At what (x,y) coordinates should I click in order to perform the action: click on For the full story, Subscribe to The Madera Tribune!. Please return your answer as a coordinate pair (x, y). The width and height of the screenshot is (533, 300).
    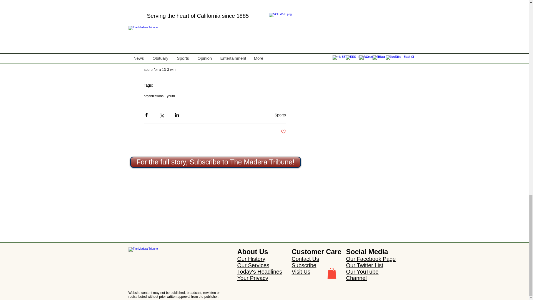
    Looking at the image, I should click on (215, 162).